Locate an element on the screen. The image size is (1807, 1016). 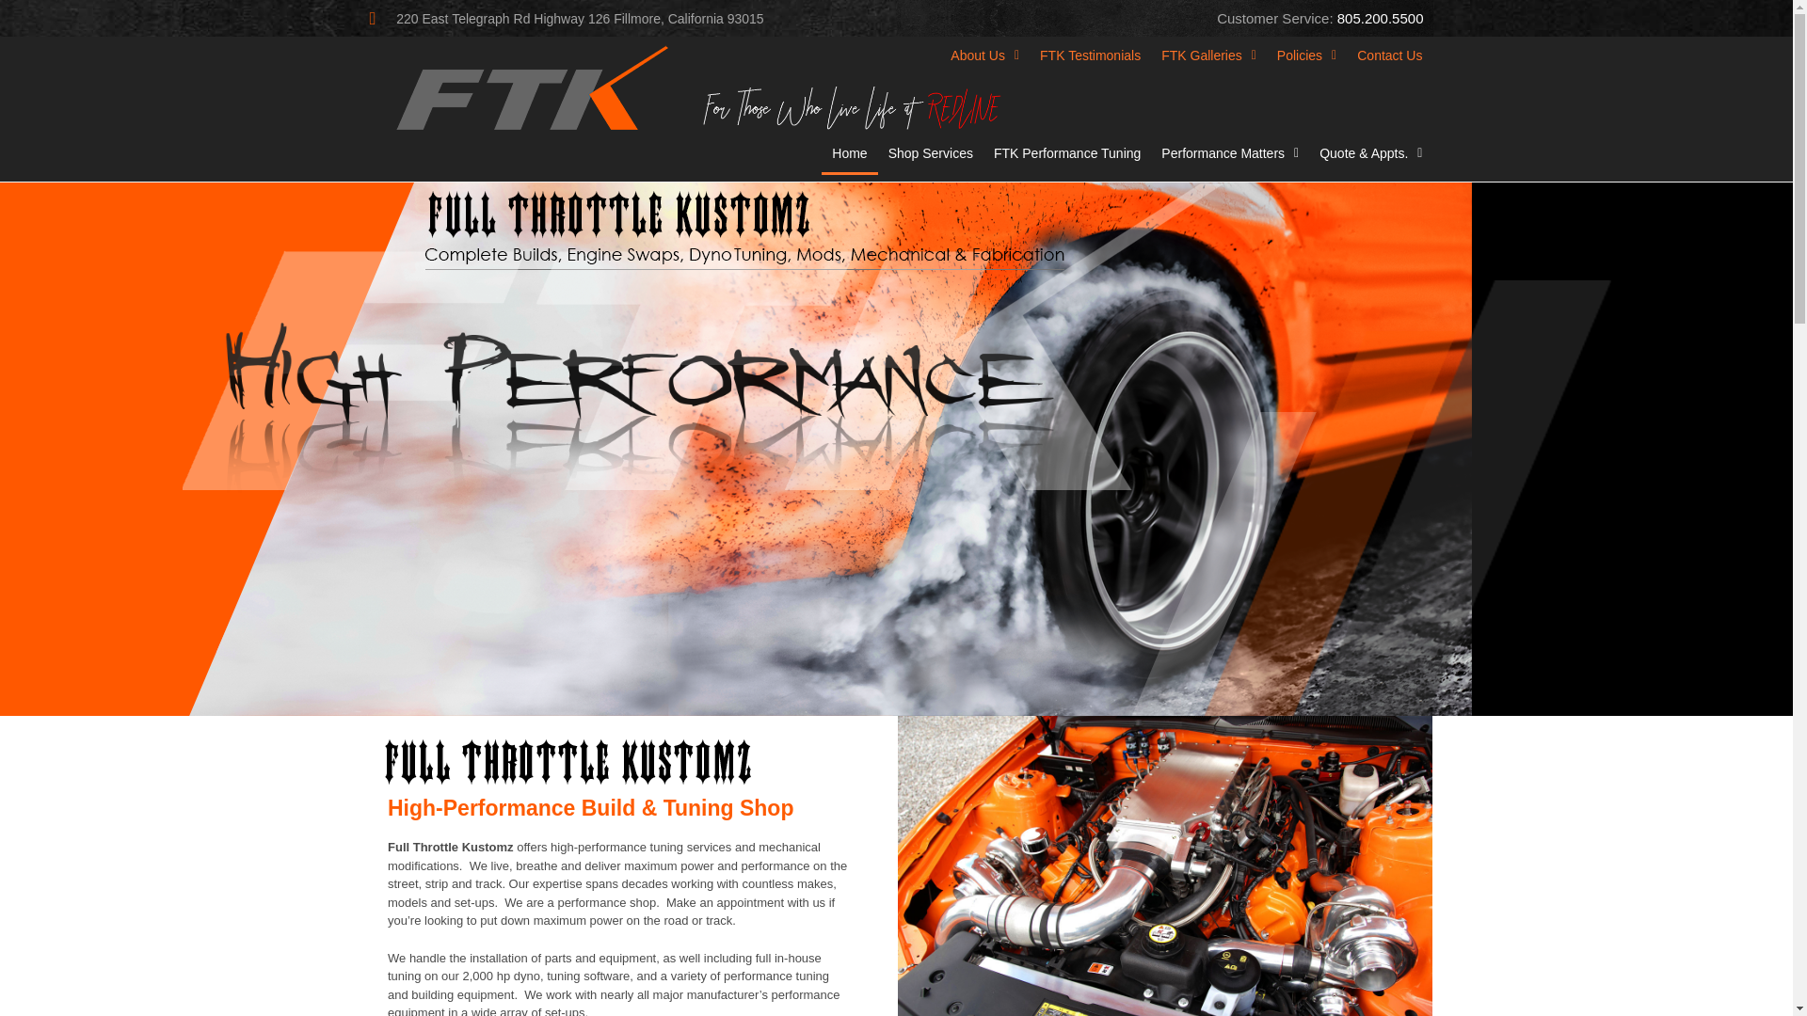
FTK Performance Tuning is located at coordinates (1067, 152).